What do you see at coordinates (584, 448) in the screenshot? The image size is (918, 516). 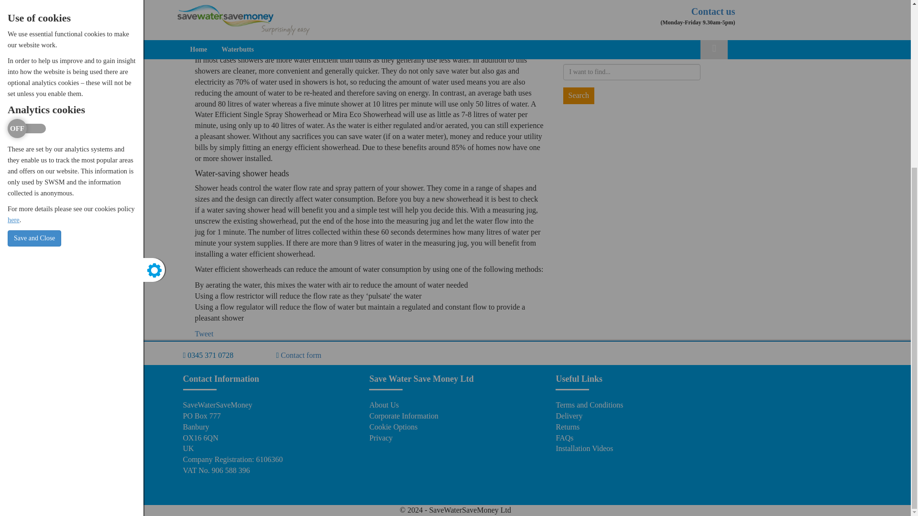 I see `Installation Videos` at bounding box center [584, 448].